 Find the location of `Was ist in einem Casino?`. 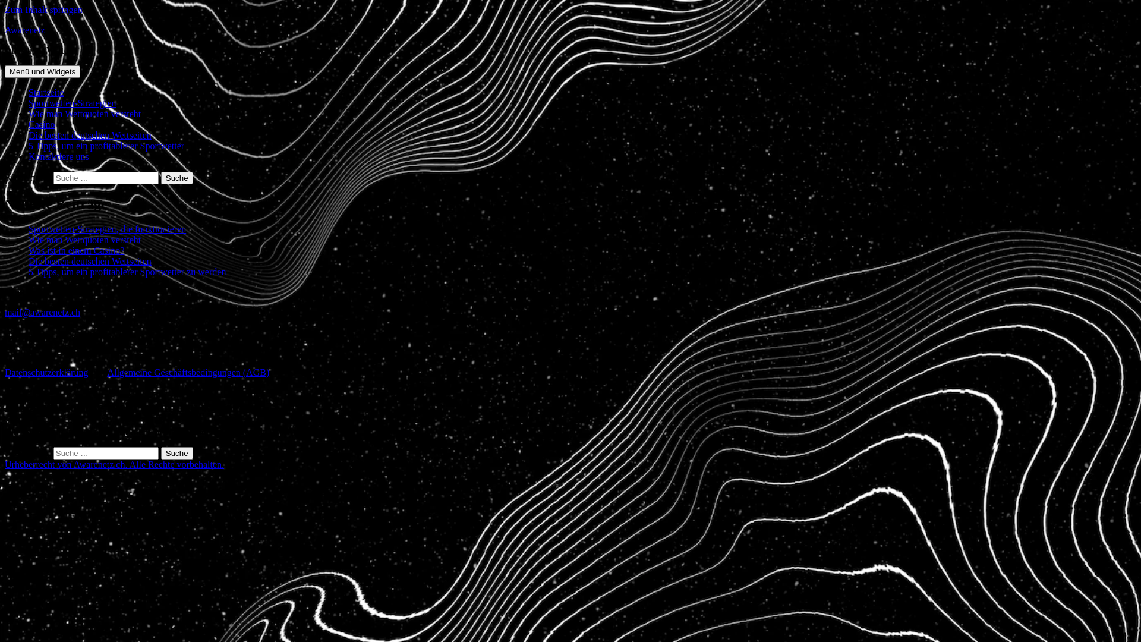

Was ist in einem Casino? is located at coordinates (76, 251).